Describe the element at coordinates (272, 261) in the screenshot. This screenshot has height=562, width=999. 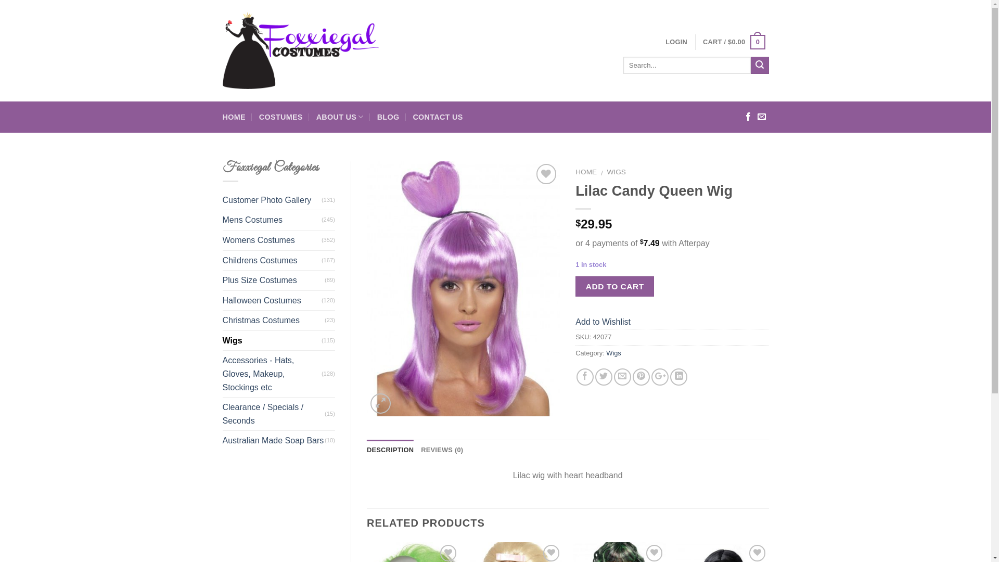
I see `Childrens Costumes` at that location.